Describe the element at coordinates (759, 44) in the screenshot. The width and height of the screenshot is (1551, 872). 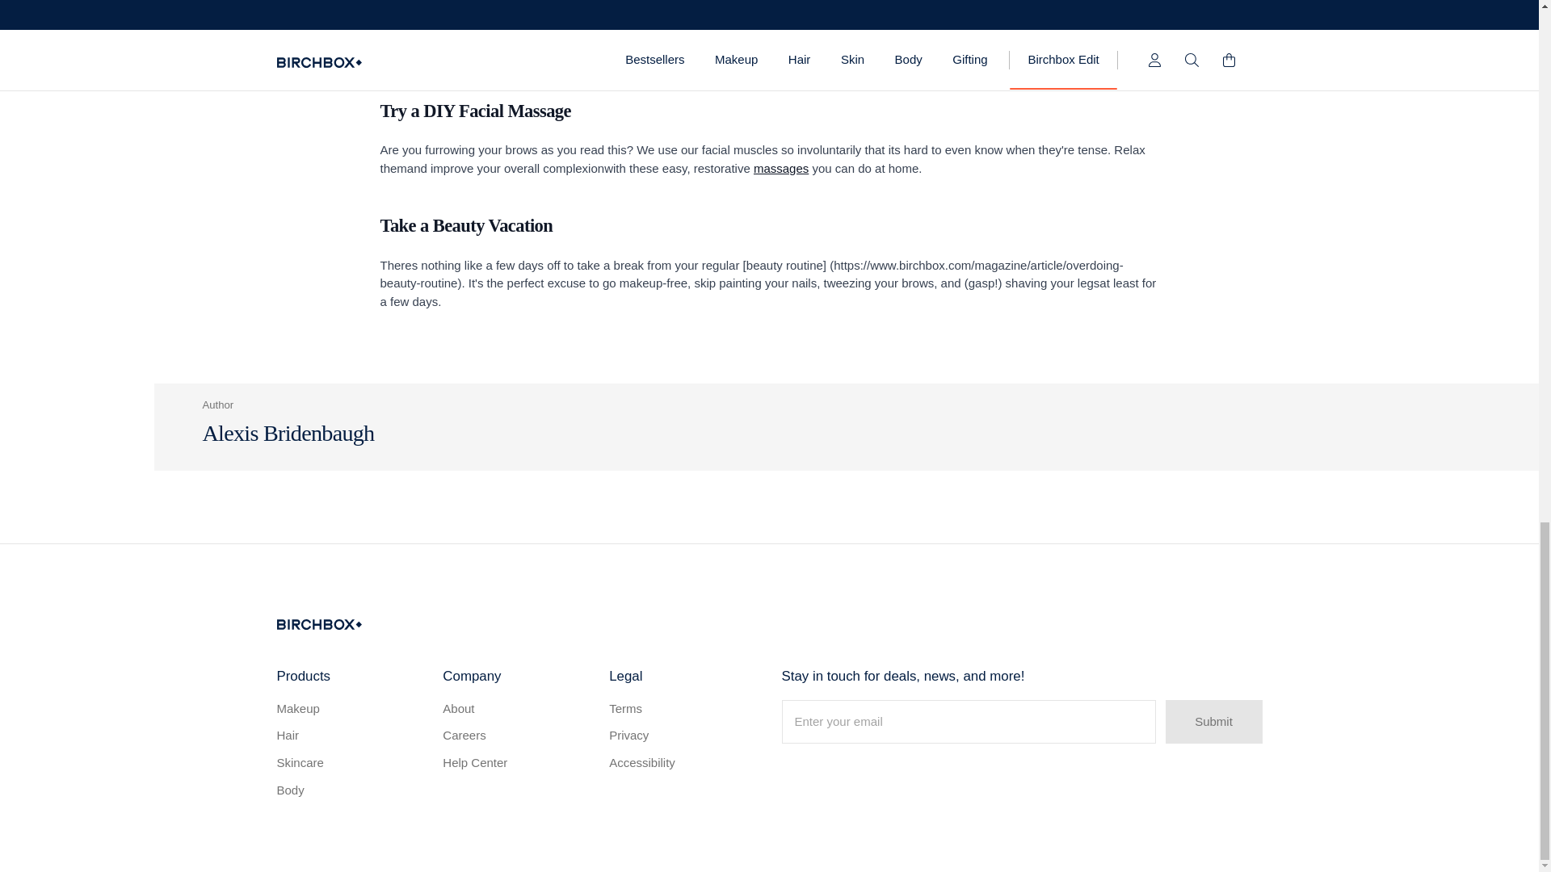
I see `moisturizing mask` at that location.